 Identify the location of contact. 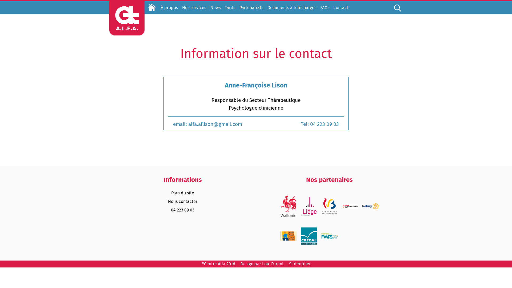
(341, 8).